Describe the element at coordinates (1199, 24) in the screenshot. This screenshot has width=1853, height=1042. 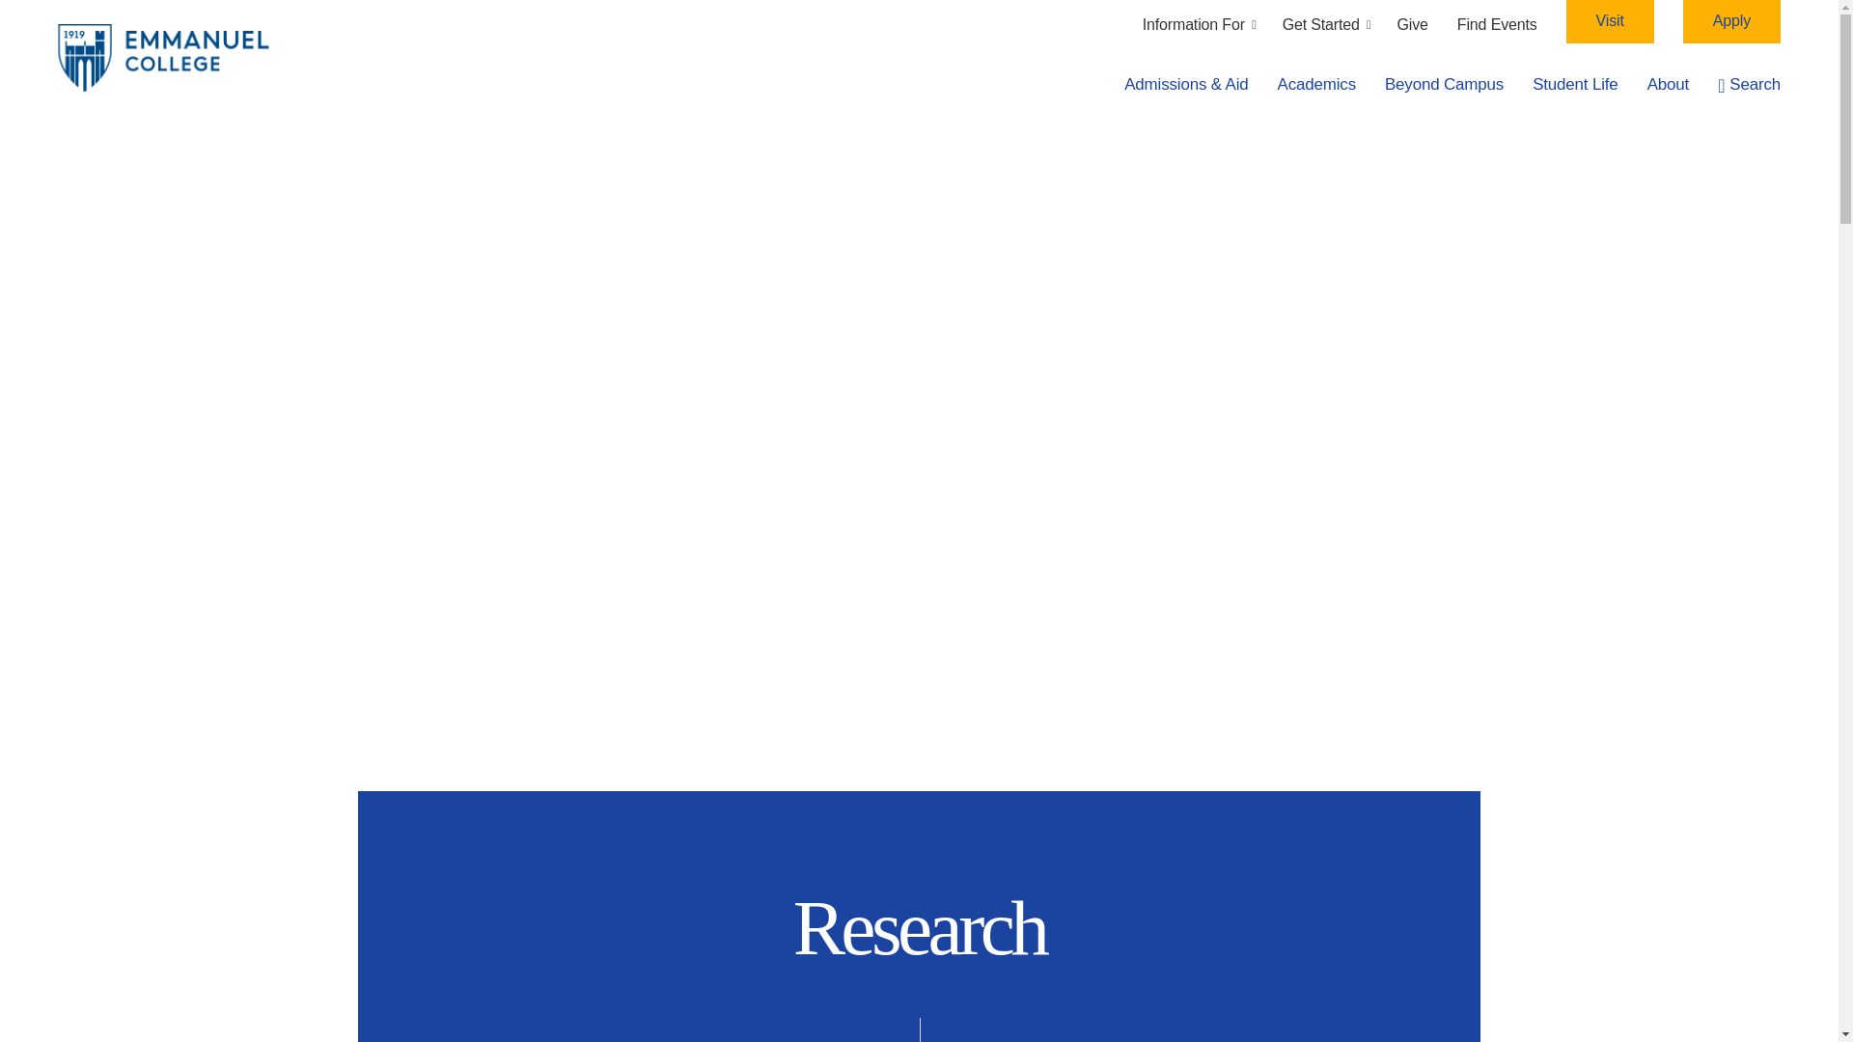
I see `Information For` at that location.